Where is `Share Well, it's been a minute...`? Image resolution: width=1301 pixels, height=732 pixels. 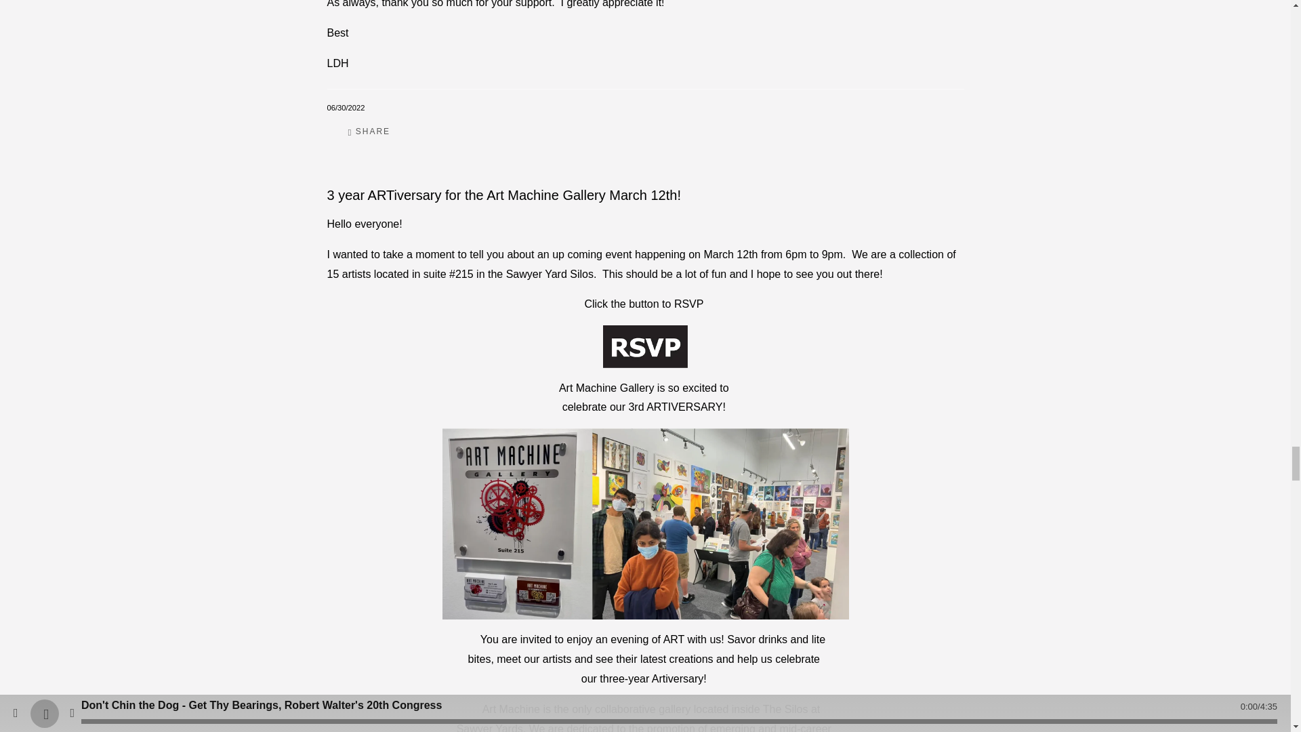 Share Well, it's been a minute... is located at coordinates (369, 131).